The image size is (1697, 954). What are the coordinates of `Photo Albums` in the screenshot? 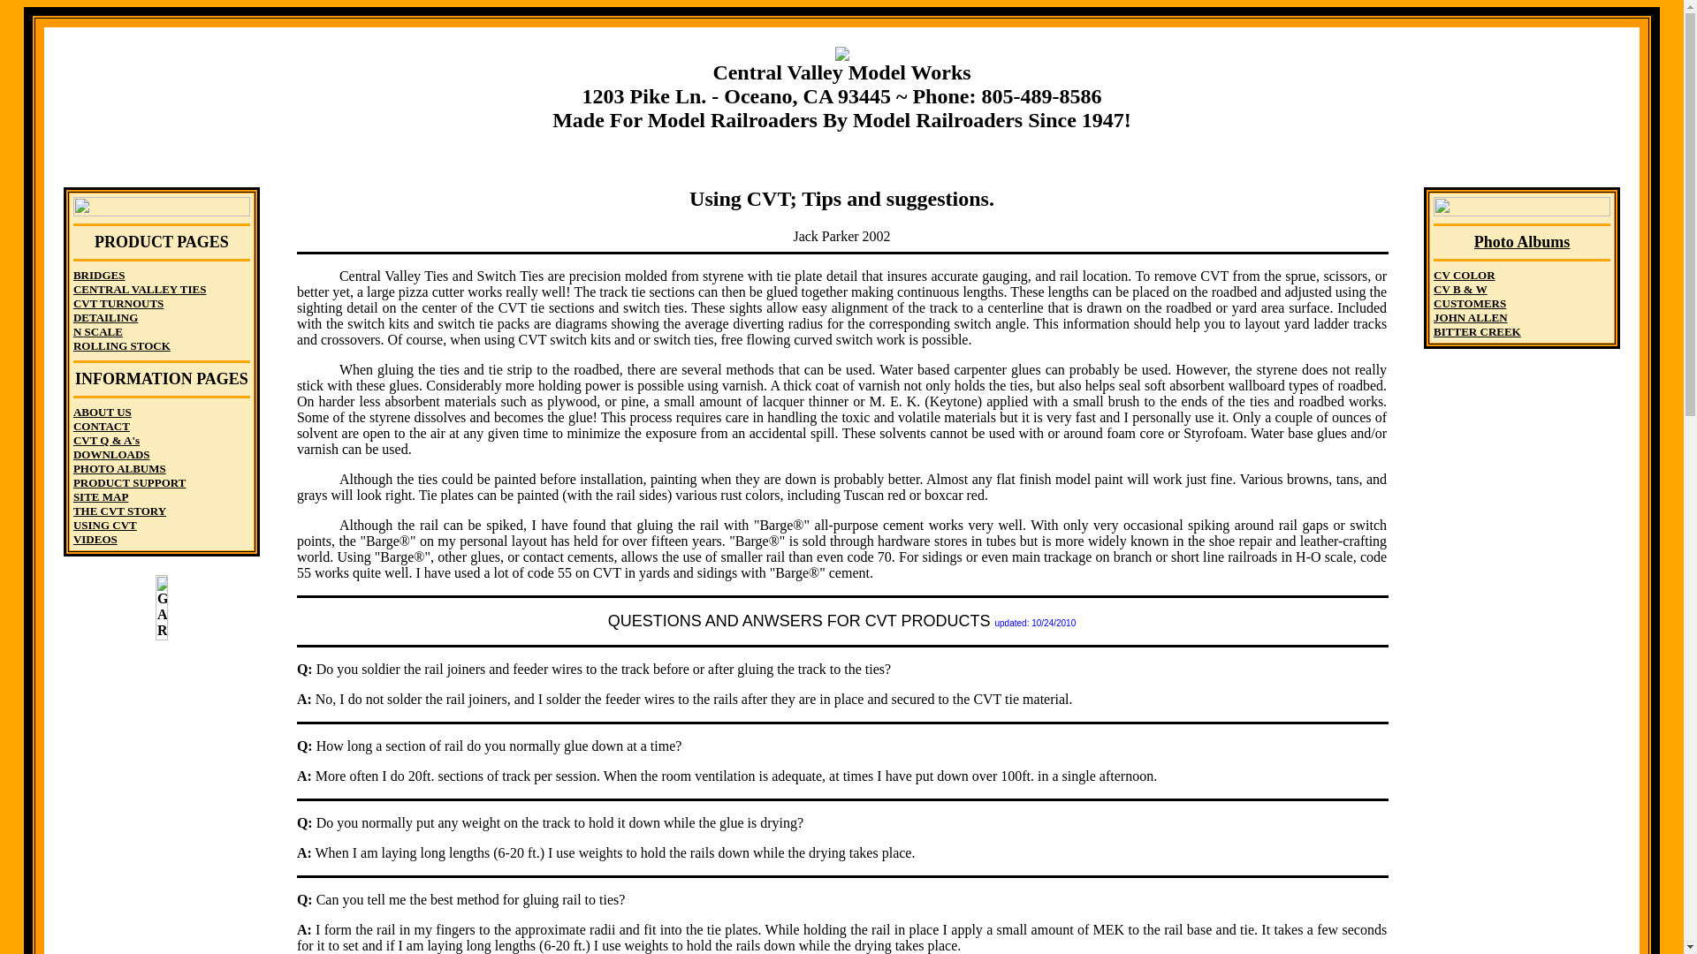 It's located at (1522, 242).